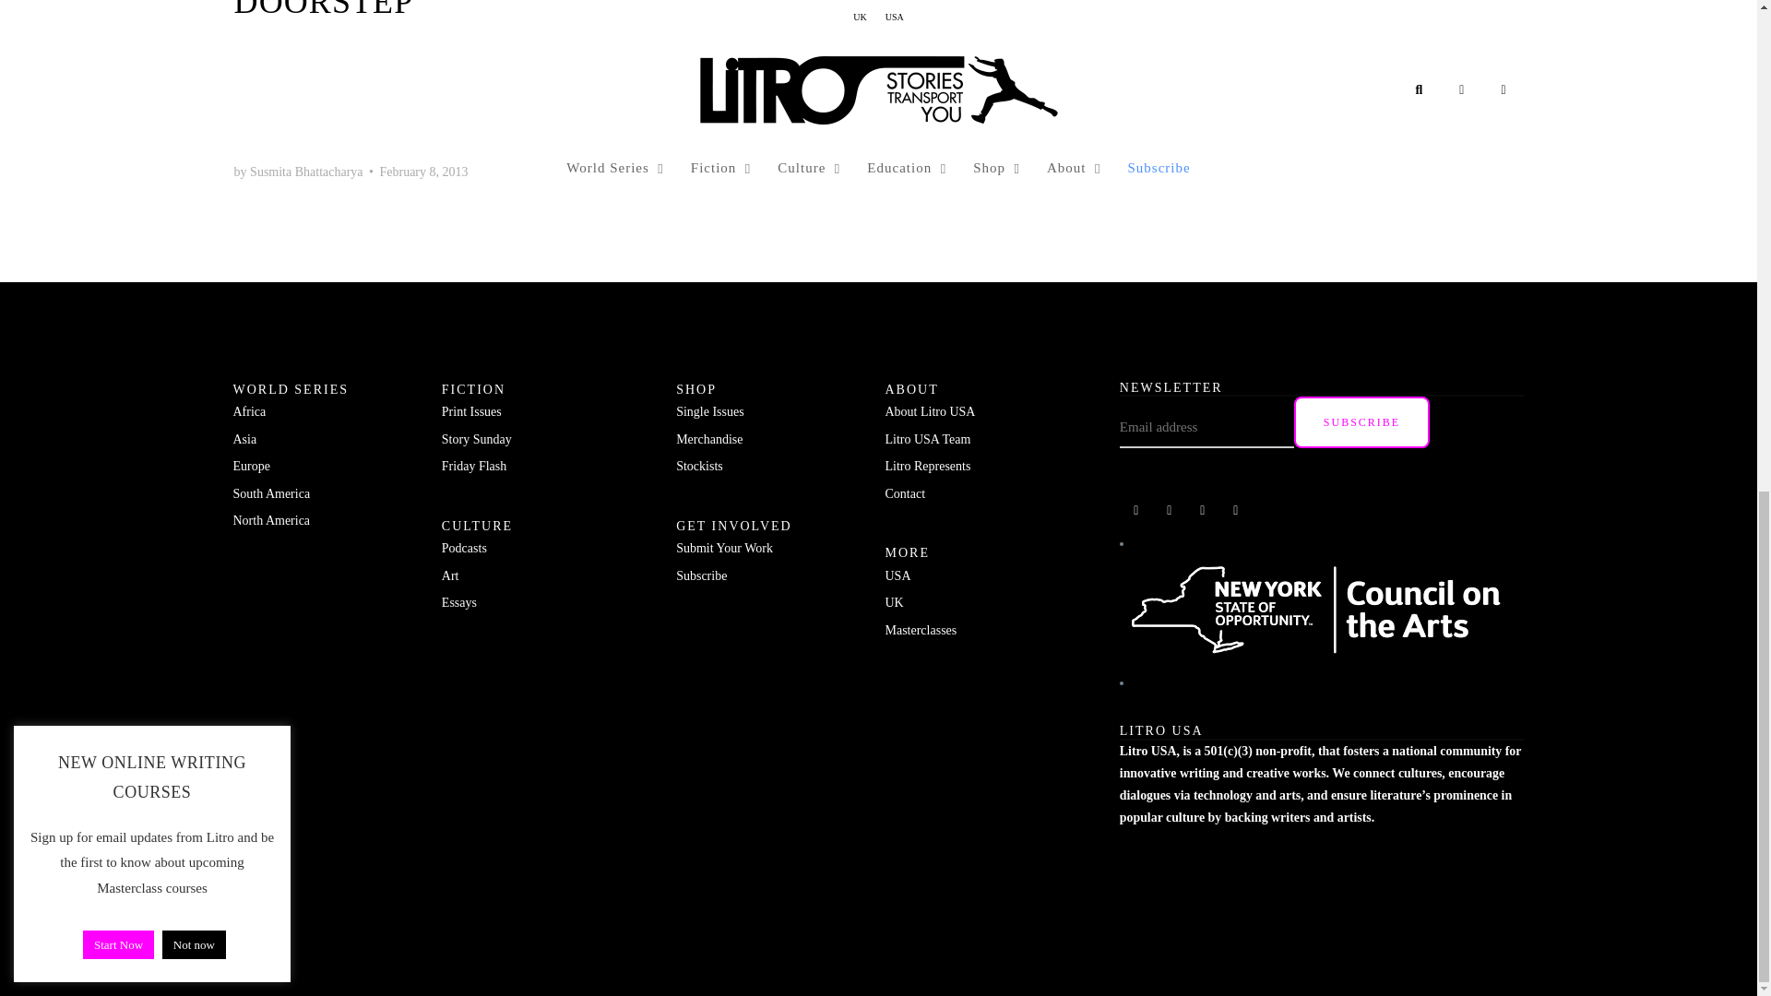  What do you see at coordinates (1361, 422) in the screenshot?
I see `Subscribe` at bounding box center [1361, 422].